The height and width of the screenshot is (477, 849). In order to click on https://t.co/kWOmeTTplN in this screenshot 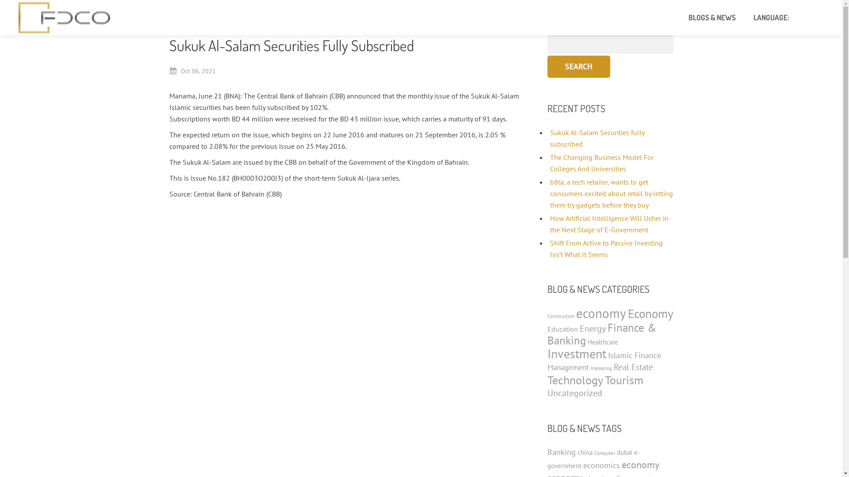, I will do `click(450, 415)`.